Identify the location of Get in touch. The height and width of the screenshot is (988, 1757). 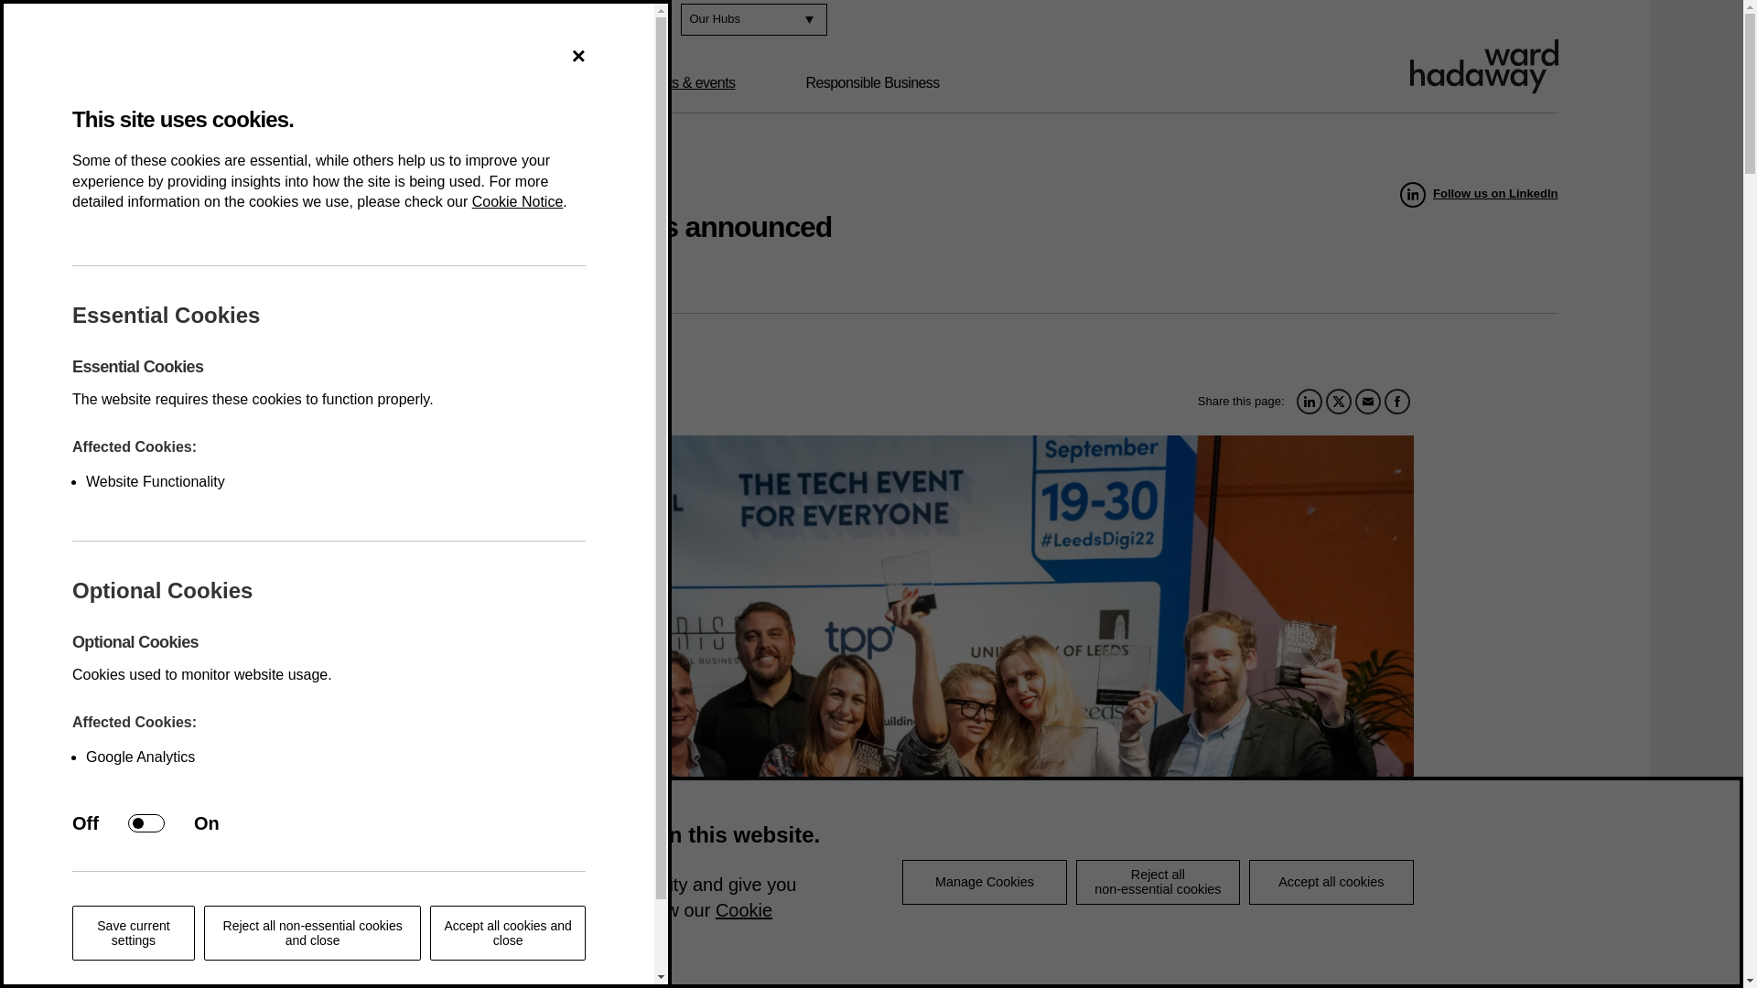
(368, 20).